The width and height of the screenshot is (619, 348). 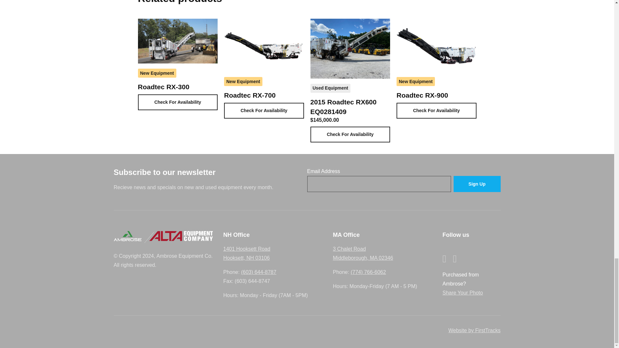 I want to click on Alta logo, so click(x=181, y=236).